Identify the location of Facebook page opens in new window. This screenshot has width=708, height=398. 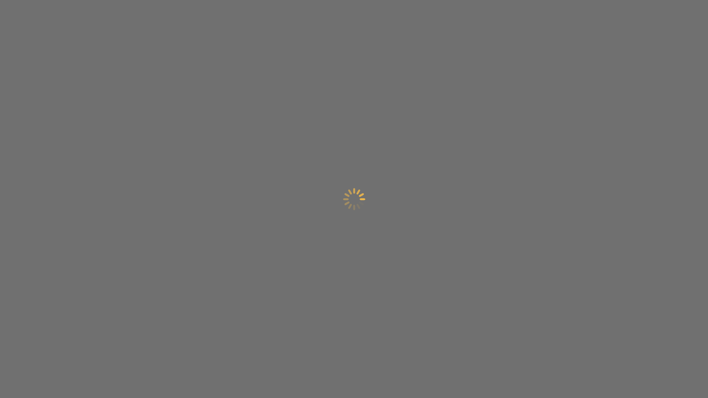
(598, 24).